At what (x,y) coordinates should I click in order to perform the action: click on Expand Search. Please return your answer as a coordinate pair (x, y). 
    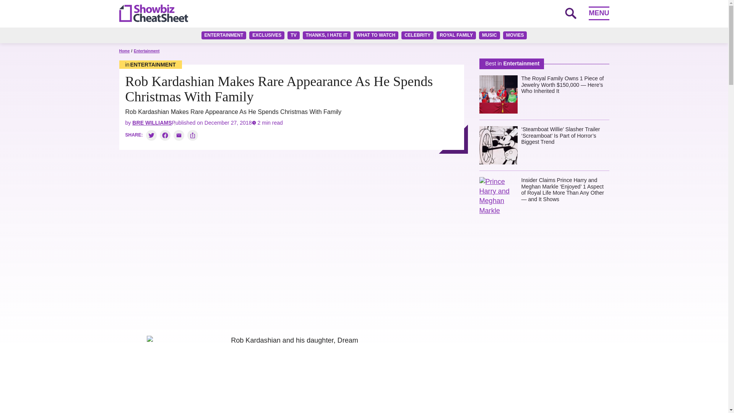
    Looking at the image, I should click on (570, 13).